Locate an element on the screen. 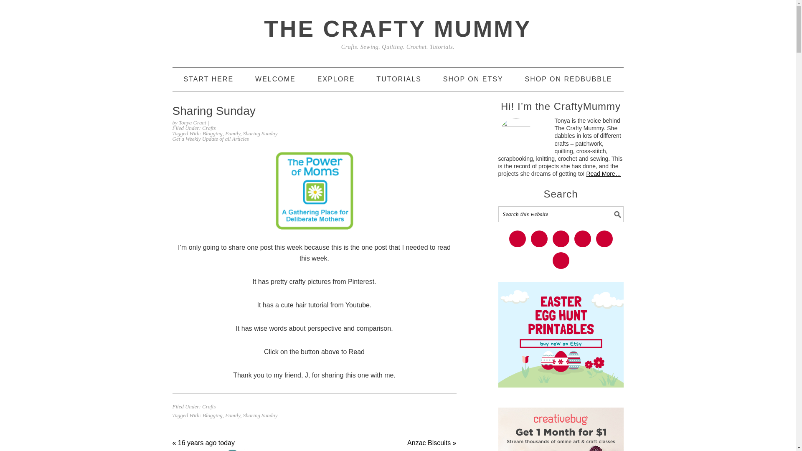 This screenshot has height=451, width=802. SHOP ON REDBUBBLE is located at coordinates (569, 79).